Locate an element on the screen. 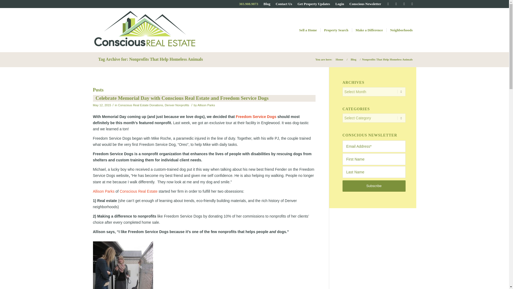 The image size is (513, 289). Twitter is located at coordinates (388, 4).